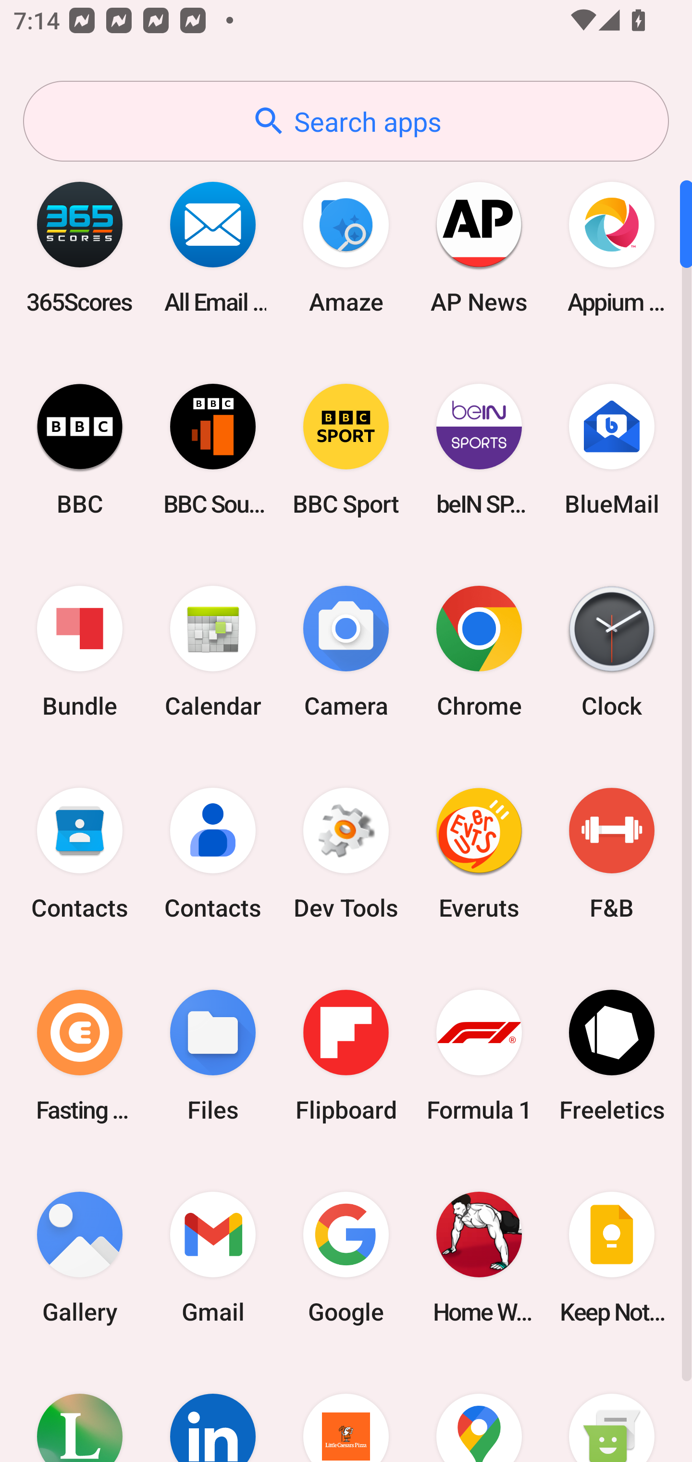  Describe the element at coordinates (213, 247) in the screenshot. I see `All Email Connect` at that location.